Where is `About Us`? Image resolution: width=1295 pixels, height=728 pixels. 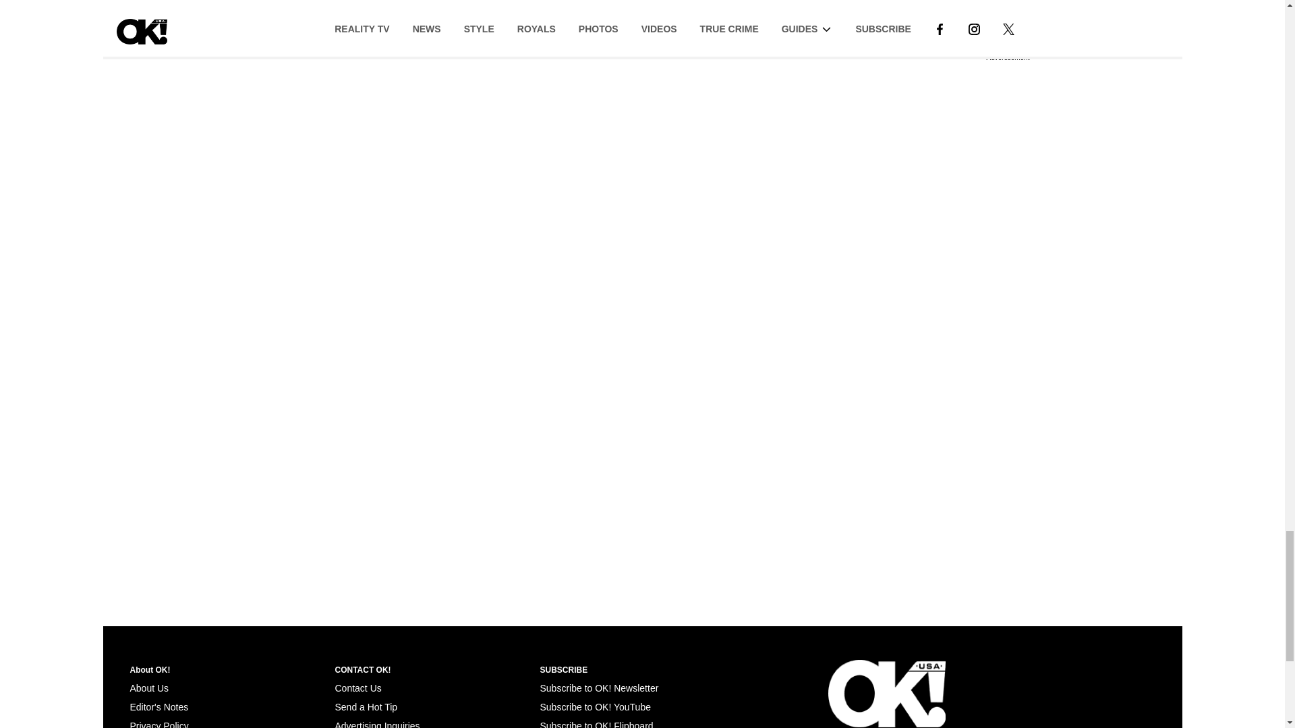
About Us is located at coordinates (148, 688).